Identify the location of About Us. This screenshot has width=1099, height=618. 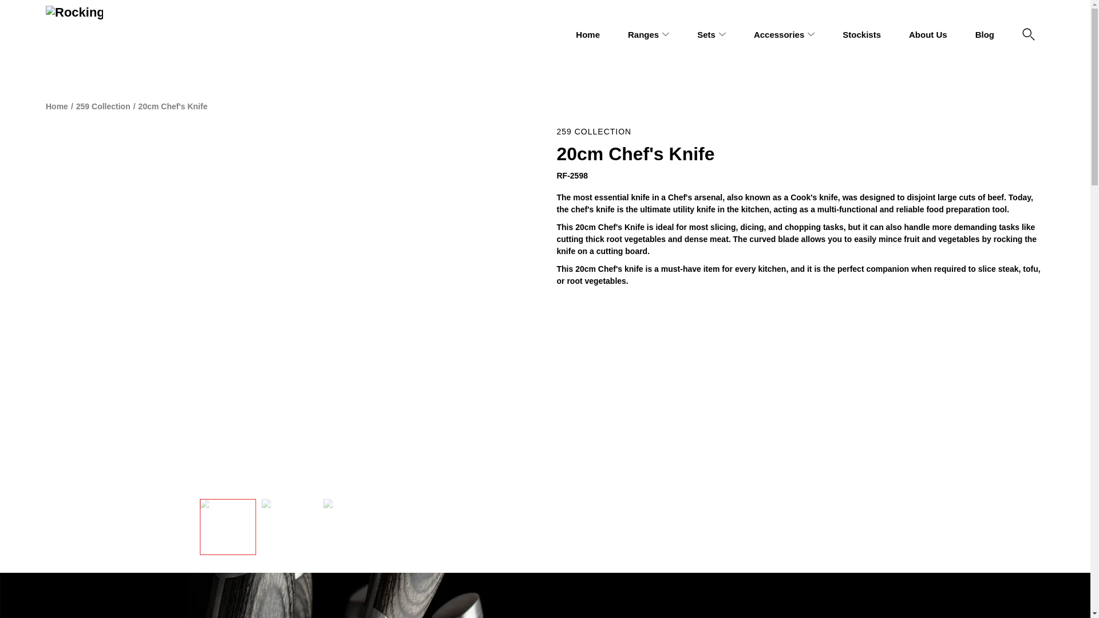
(928, 34).